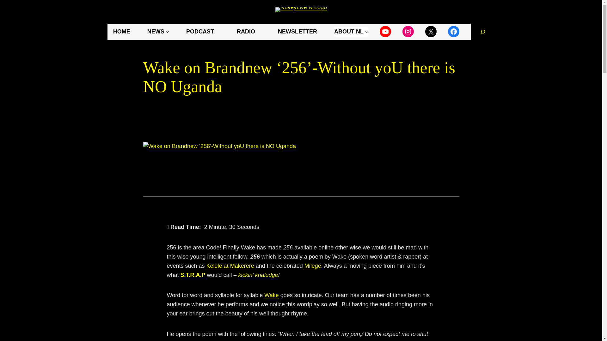  What do you see at coordinates (121, 32) in the screenshot?
I see `HOME` at bounding box center [121, 32].